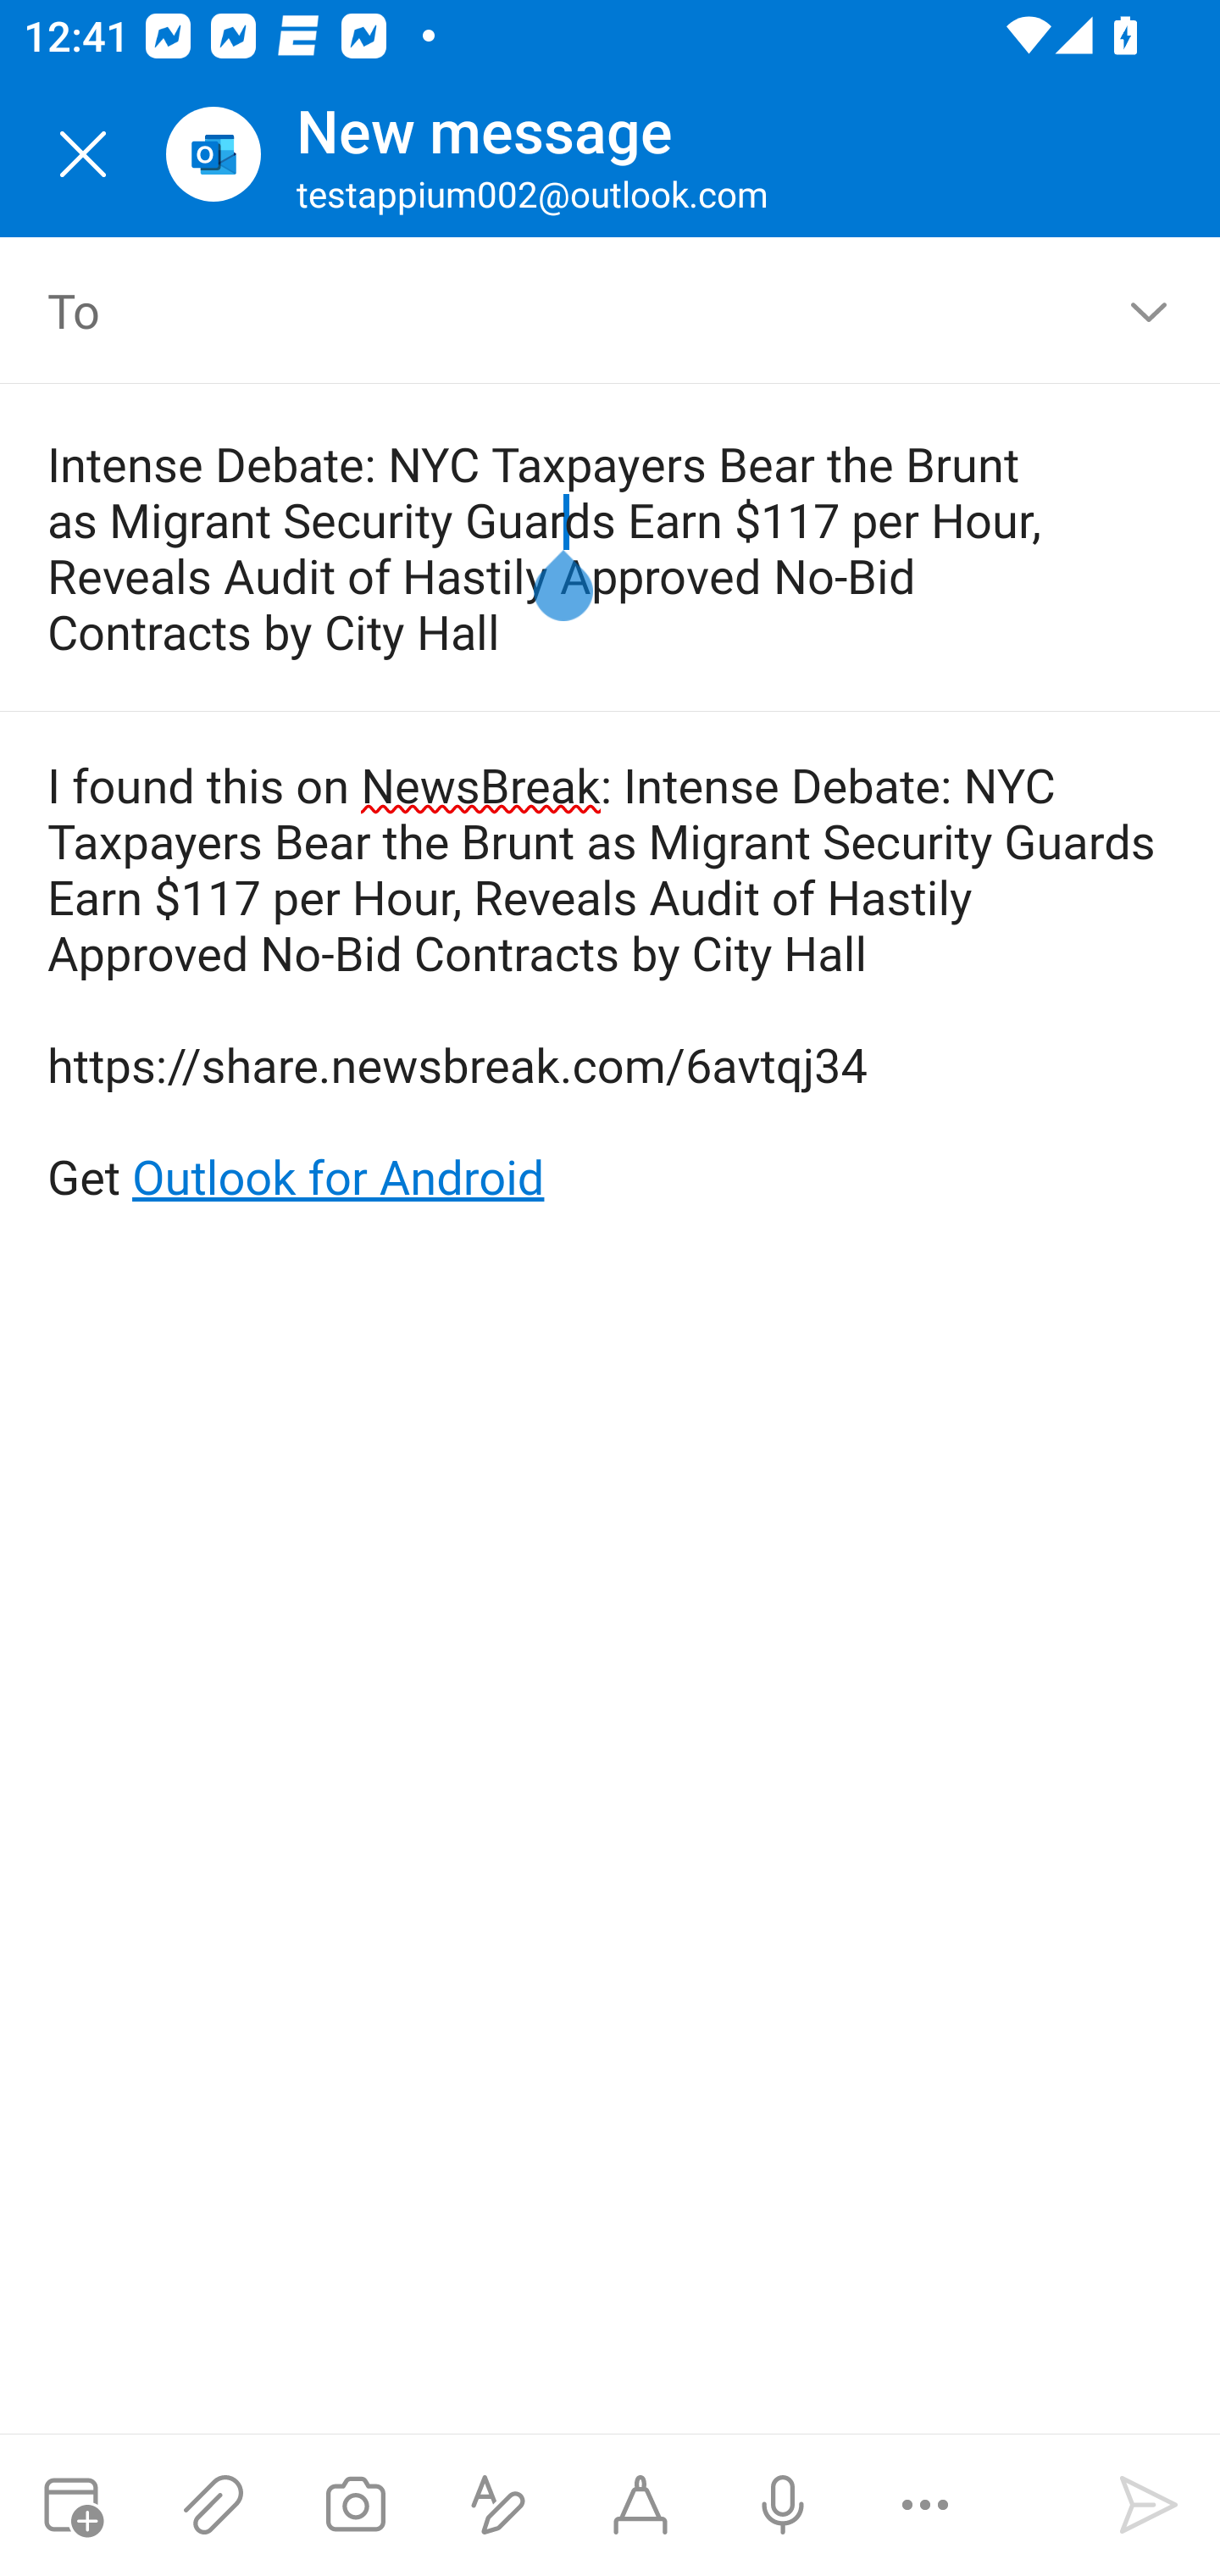 This screenshot has width=1220, height=2576. Describe the element at coordinates (83, 154) in the screenshot. I see `Close` at that location.